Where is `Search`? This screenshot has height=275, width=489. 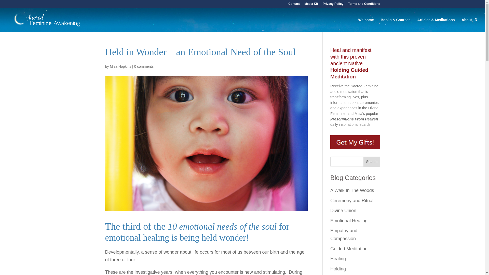 Search is located at coordinates (372, 161).